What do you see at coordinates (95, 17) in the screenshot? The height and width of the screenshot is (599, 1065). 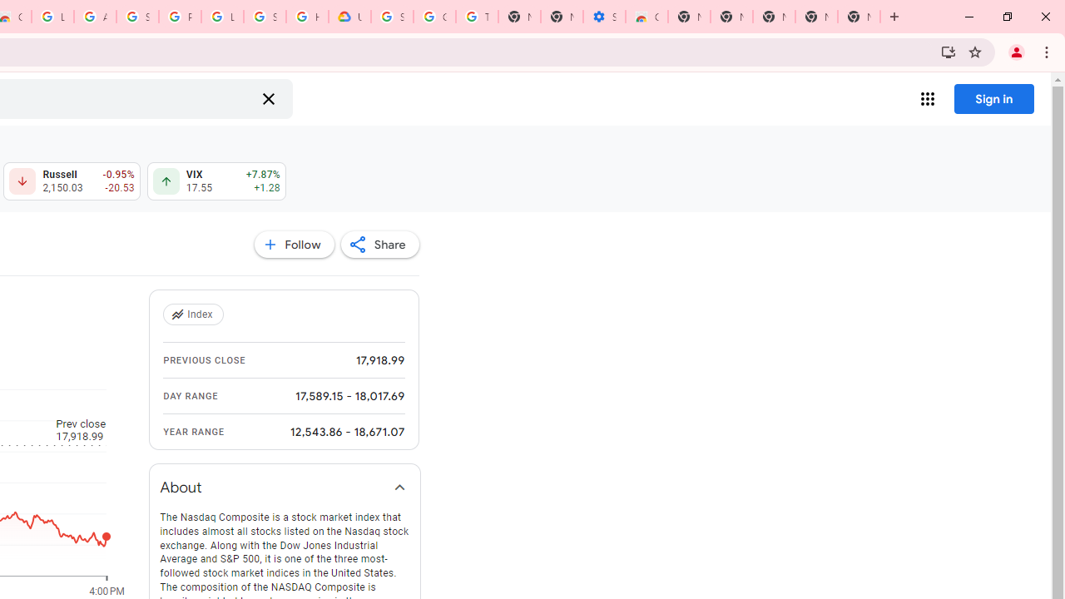 I see `Ad Settings` at bounding box center [95, 17].